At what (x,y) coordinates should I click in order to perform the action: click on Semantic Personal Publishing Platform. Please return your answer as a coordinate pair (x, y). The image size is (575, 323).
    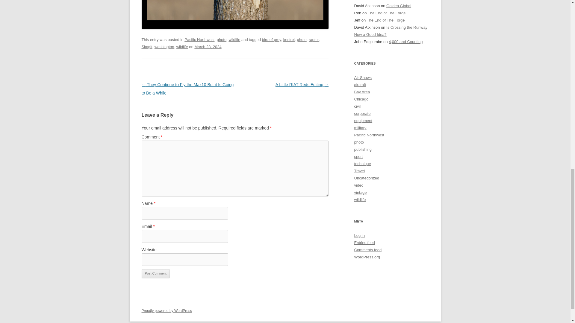
    Looking at the image, I should click on (167, 311).